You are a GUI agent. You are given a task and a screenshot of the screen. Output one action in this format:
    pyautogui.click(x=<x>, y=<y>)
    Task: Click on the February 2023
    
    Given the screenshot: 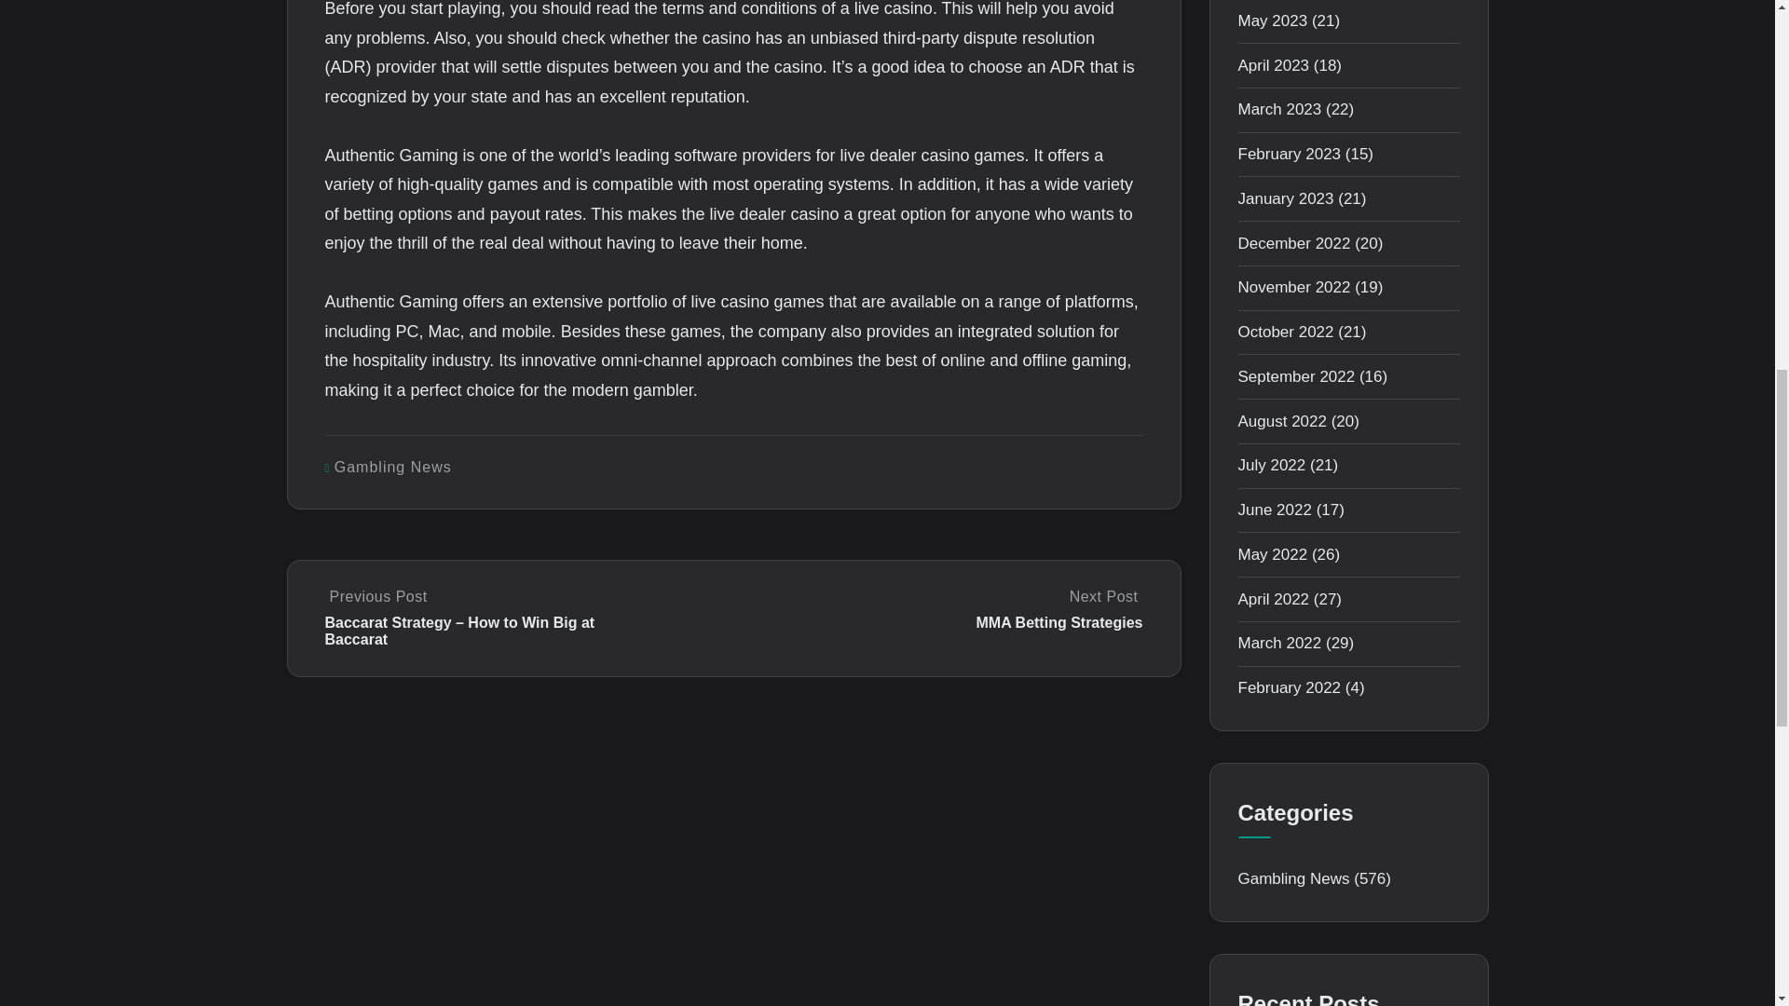 What is the action you would take?
    pyautogui.click(x=1289, y=153)
    